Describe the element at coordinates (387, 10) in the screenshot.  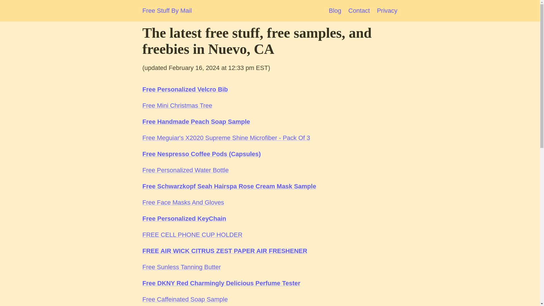
I see `Privacy` at that location.